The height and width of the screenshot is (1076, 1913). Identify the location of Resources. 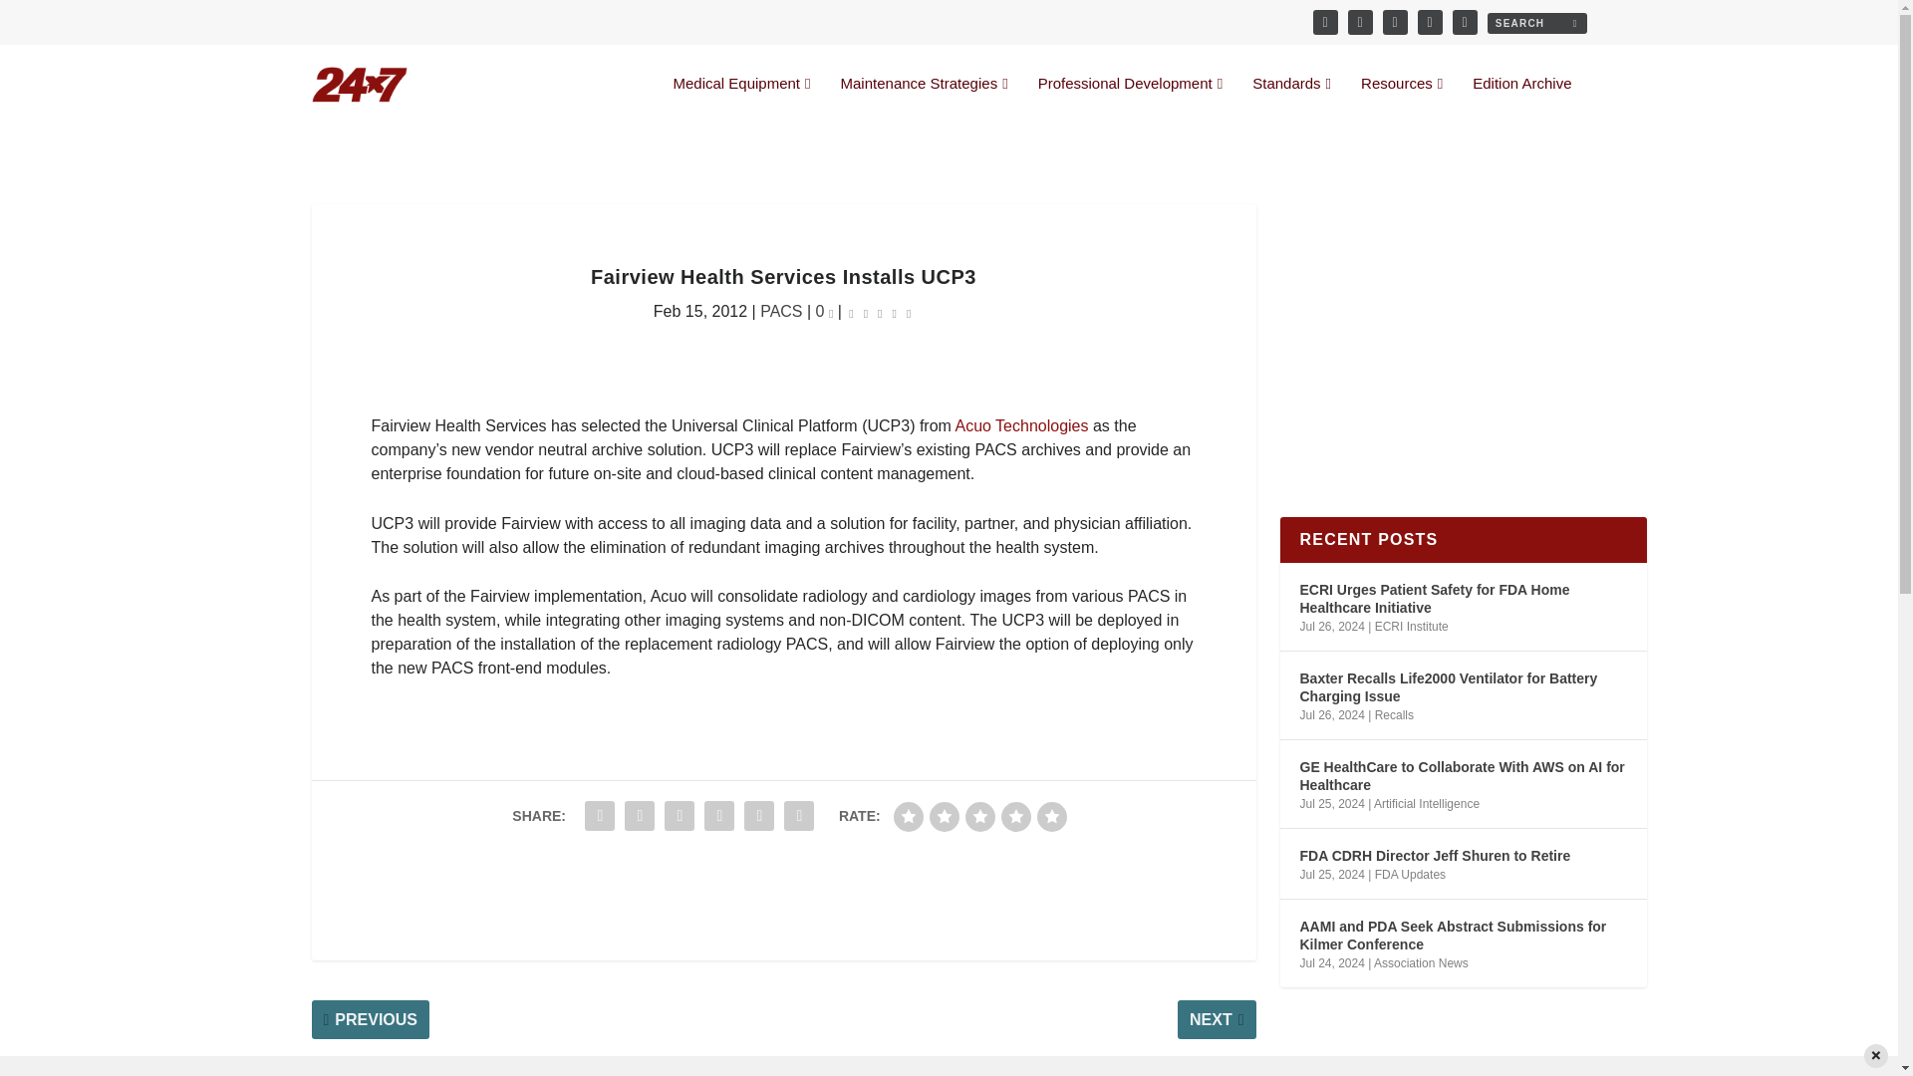
(1401, 100).